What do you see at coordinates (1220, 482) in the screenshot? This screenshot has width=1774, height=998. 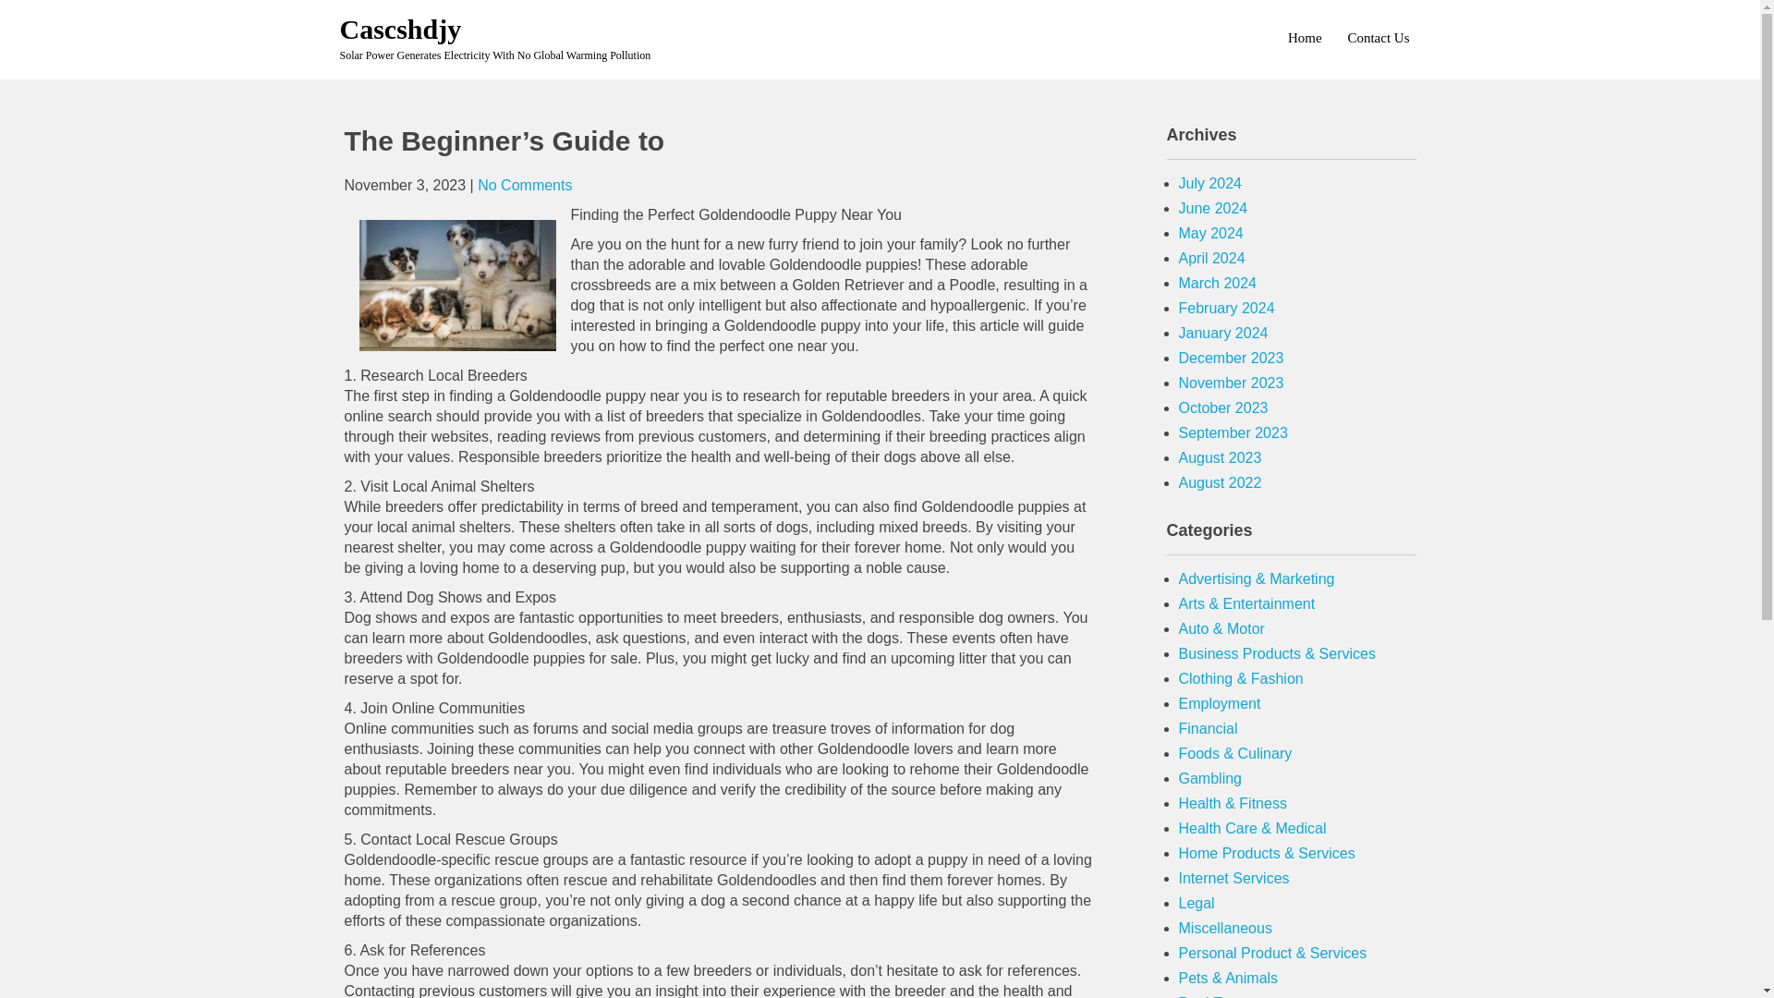 I see `August 2022` at bounding box center [1220, 482].